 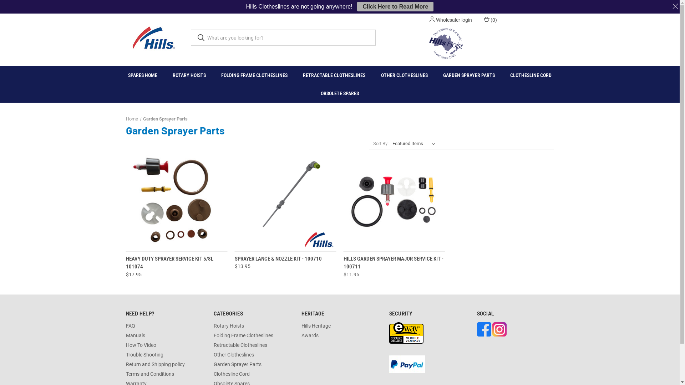 What do you see at coordinates (340, 93) in the screenshot?
I see `OBSOLETE SPARES` at bounding box center [340, 93].